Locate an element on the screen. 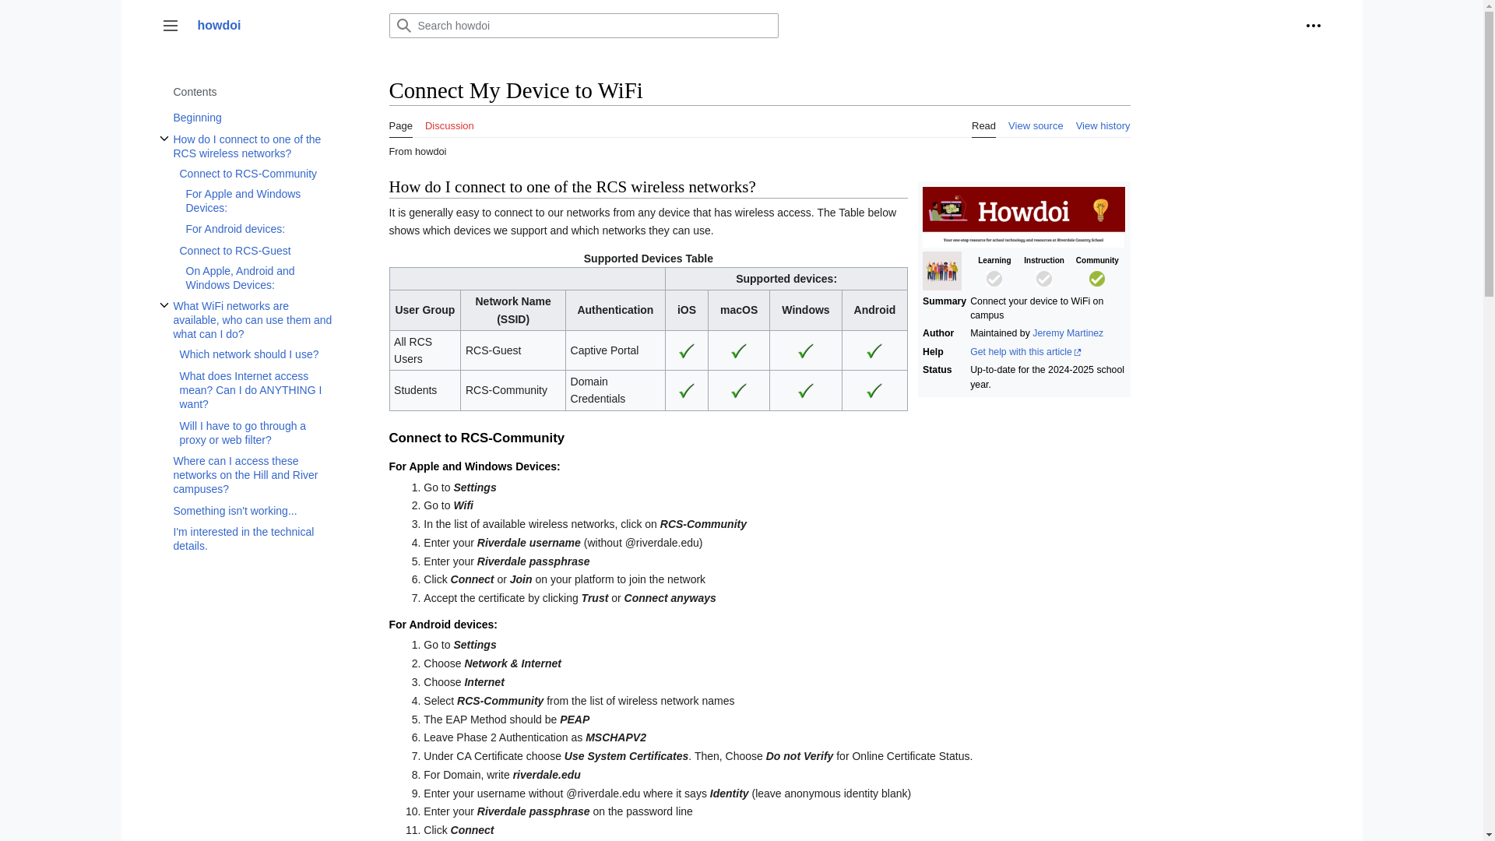 This screenshot has height=841, width=1495. Beginning is located at coordinates (252, 118).